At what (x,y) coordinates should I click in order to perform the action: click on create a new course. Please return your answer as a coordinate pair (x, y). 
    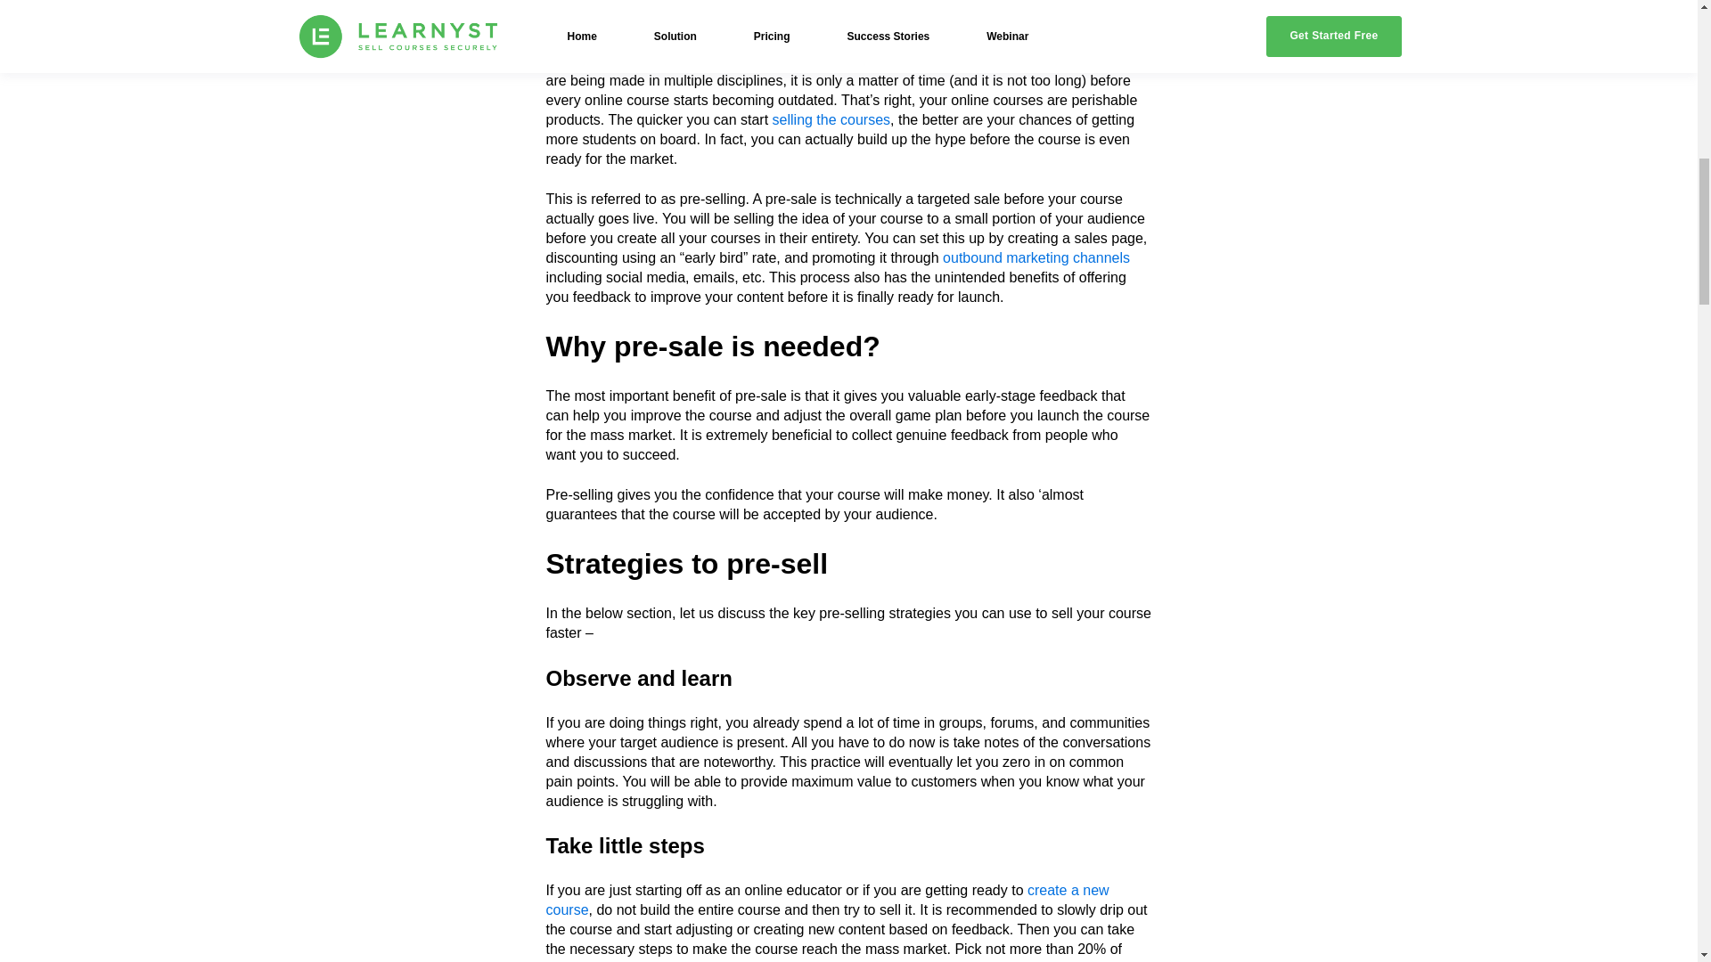
    Looking at the image, I should click on (827, 900).